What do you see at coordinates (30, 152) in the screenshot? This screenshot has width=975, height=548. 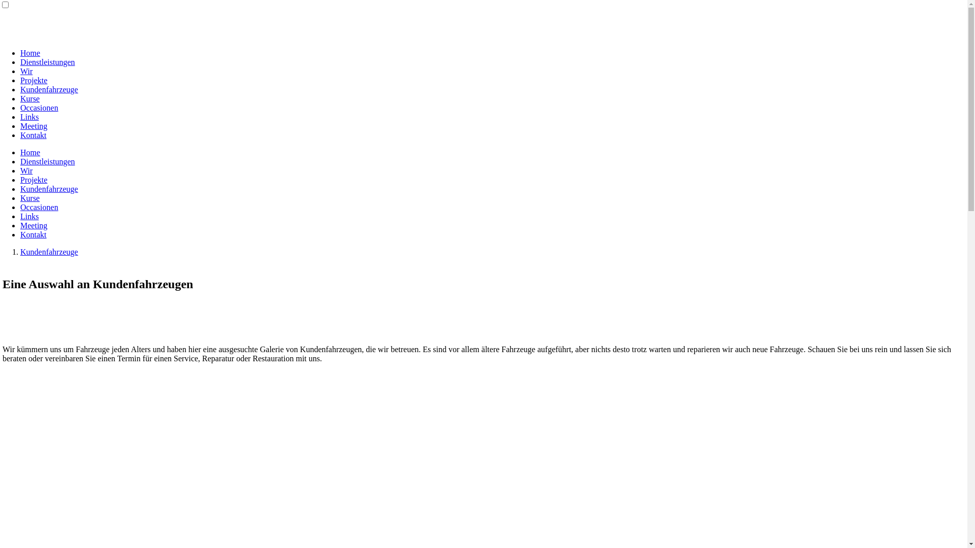 I see `Home` at bounding box center [30, 152].